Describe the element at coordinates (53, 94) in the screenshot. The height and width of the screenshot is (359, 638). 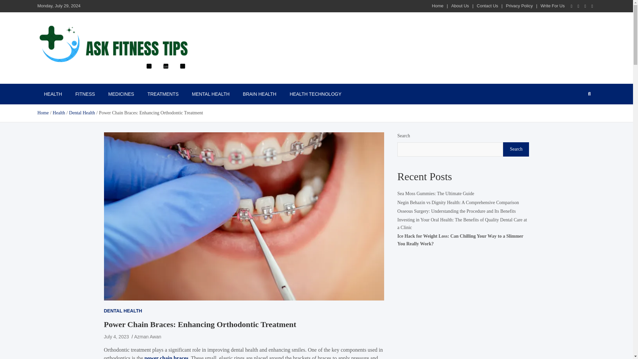
I see `HEALTH` at that location.